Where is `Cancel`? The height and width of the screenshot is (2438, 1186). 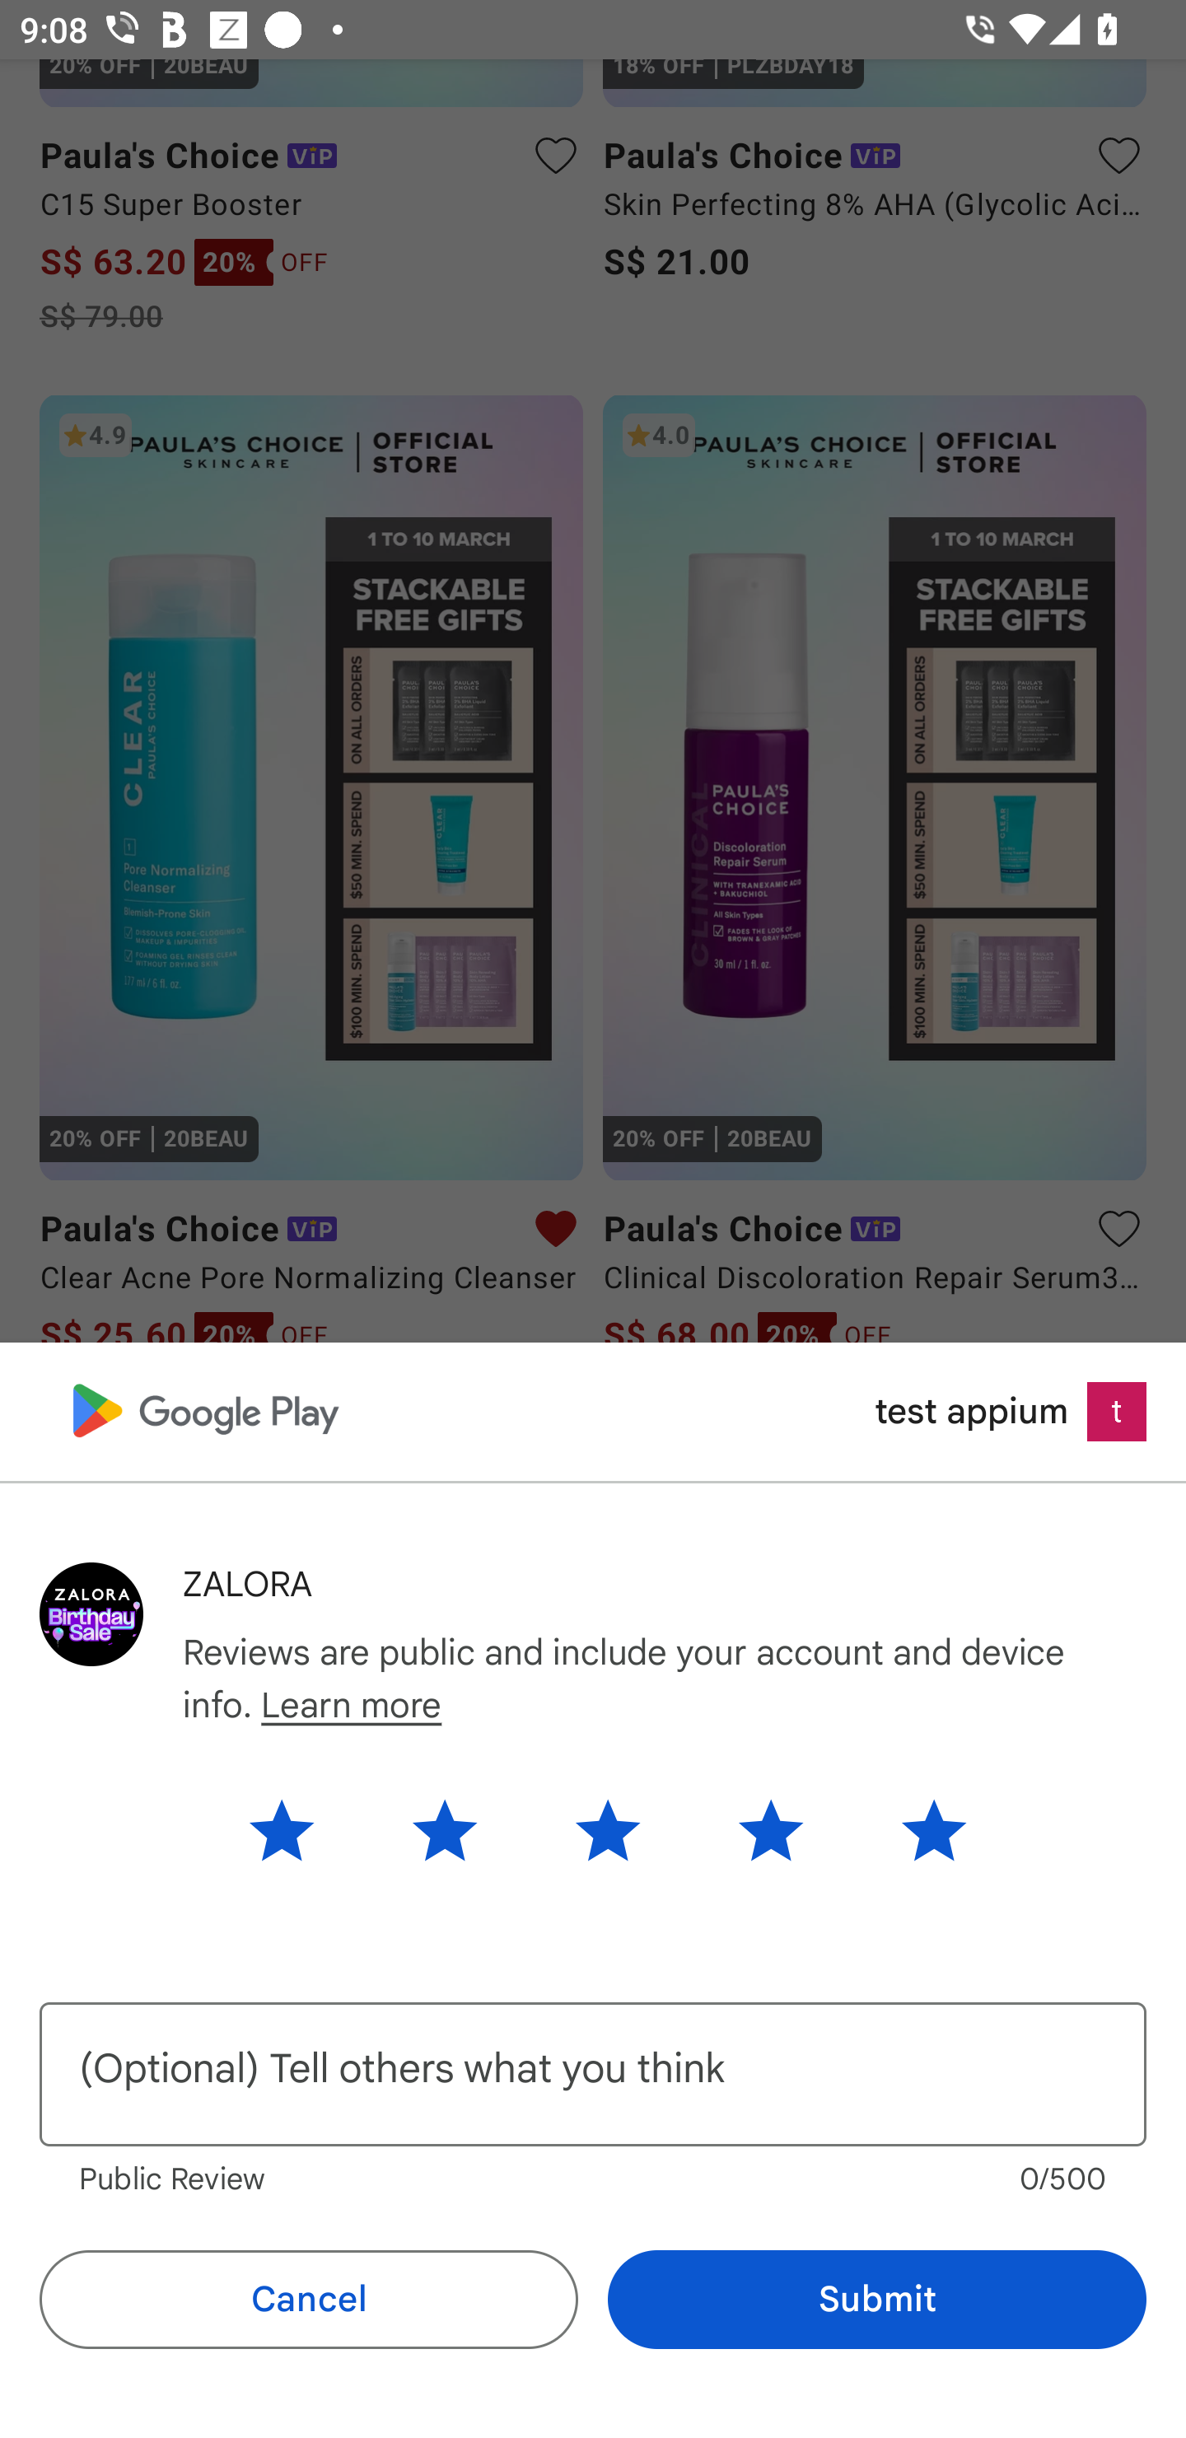
Cancel is located at coordinates (308, 2300).